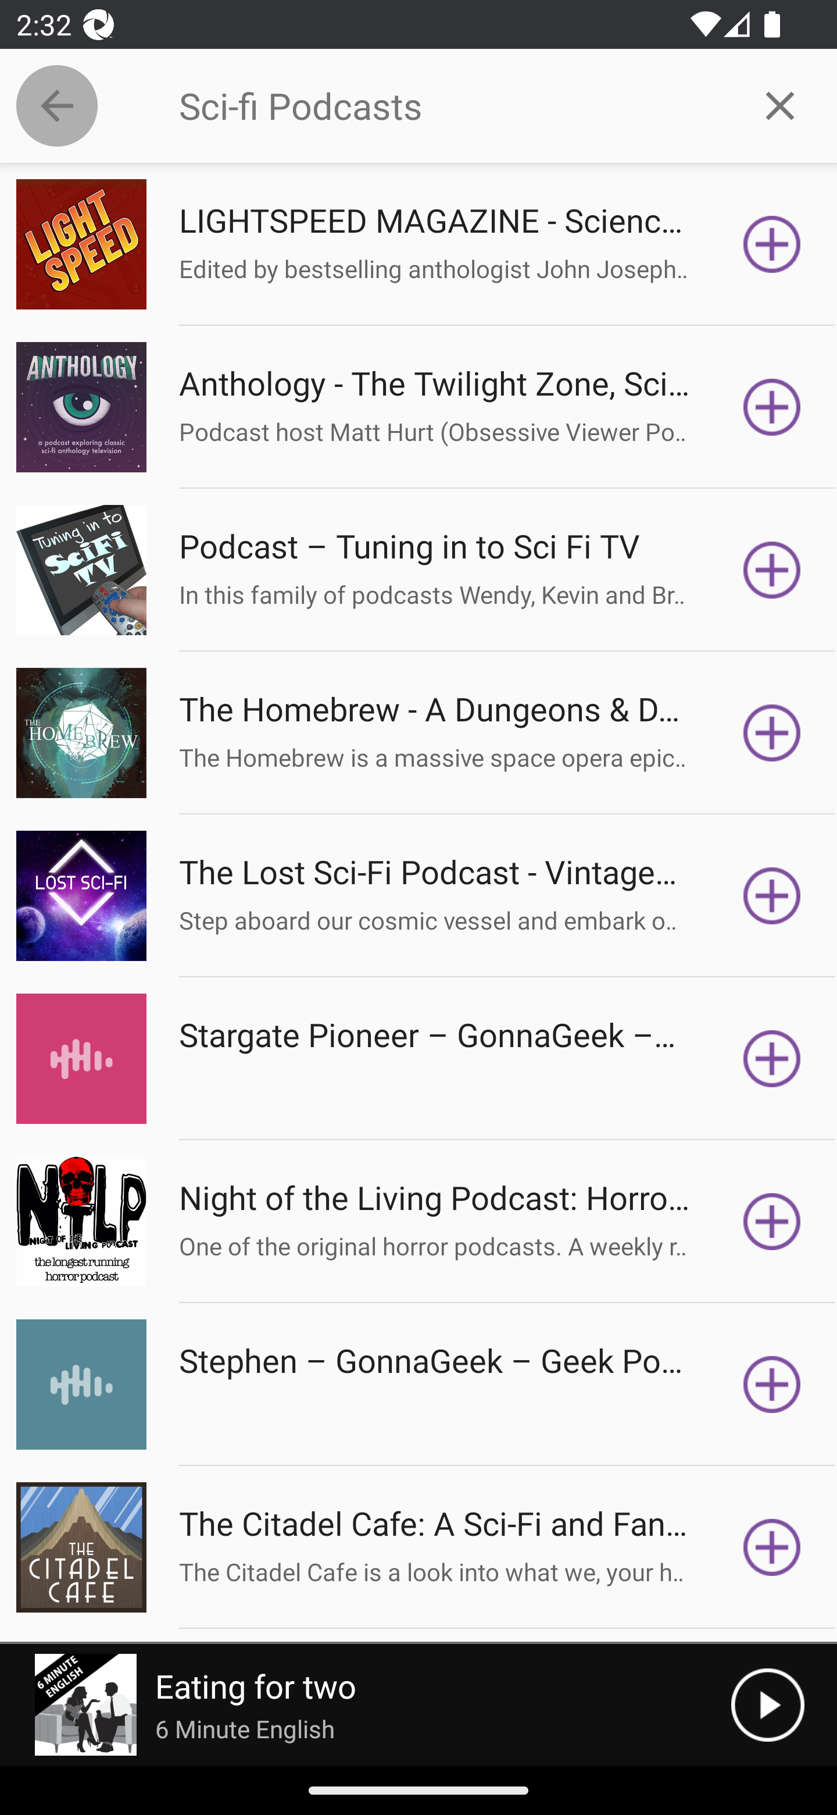 The image size is (837, 1815). I want to click on Subscribe, so click(772, 895).